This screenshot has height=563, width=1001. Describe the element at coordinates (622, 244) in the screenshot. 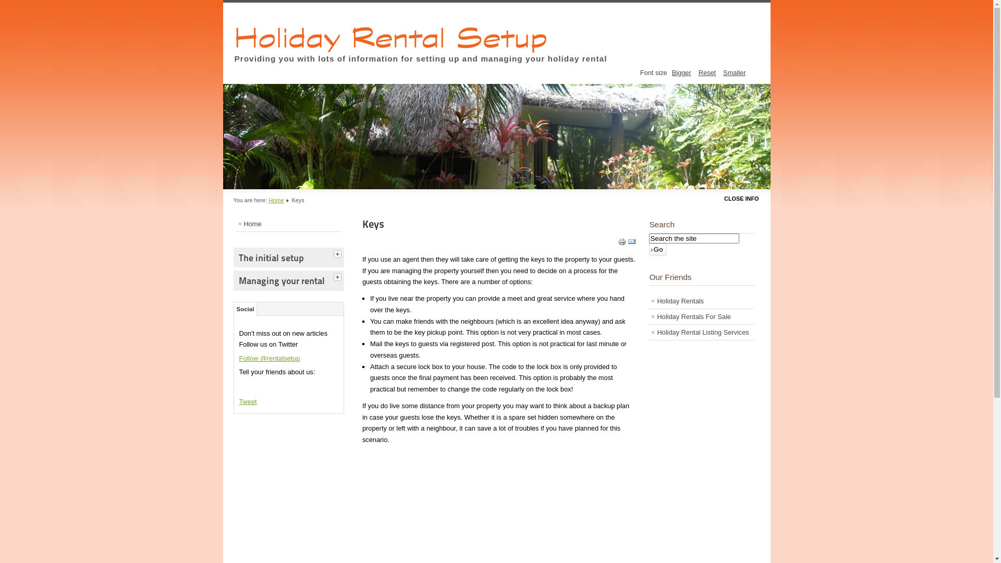

I see `Print` at that location.